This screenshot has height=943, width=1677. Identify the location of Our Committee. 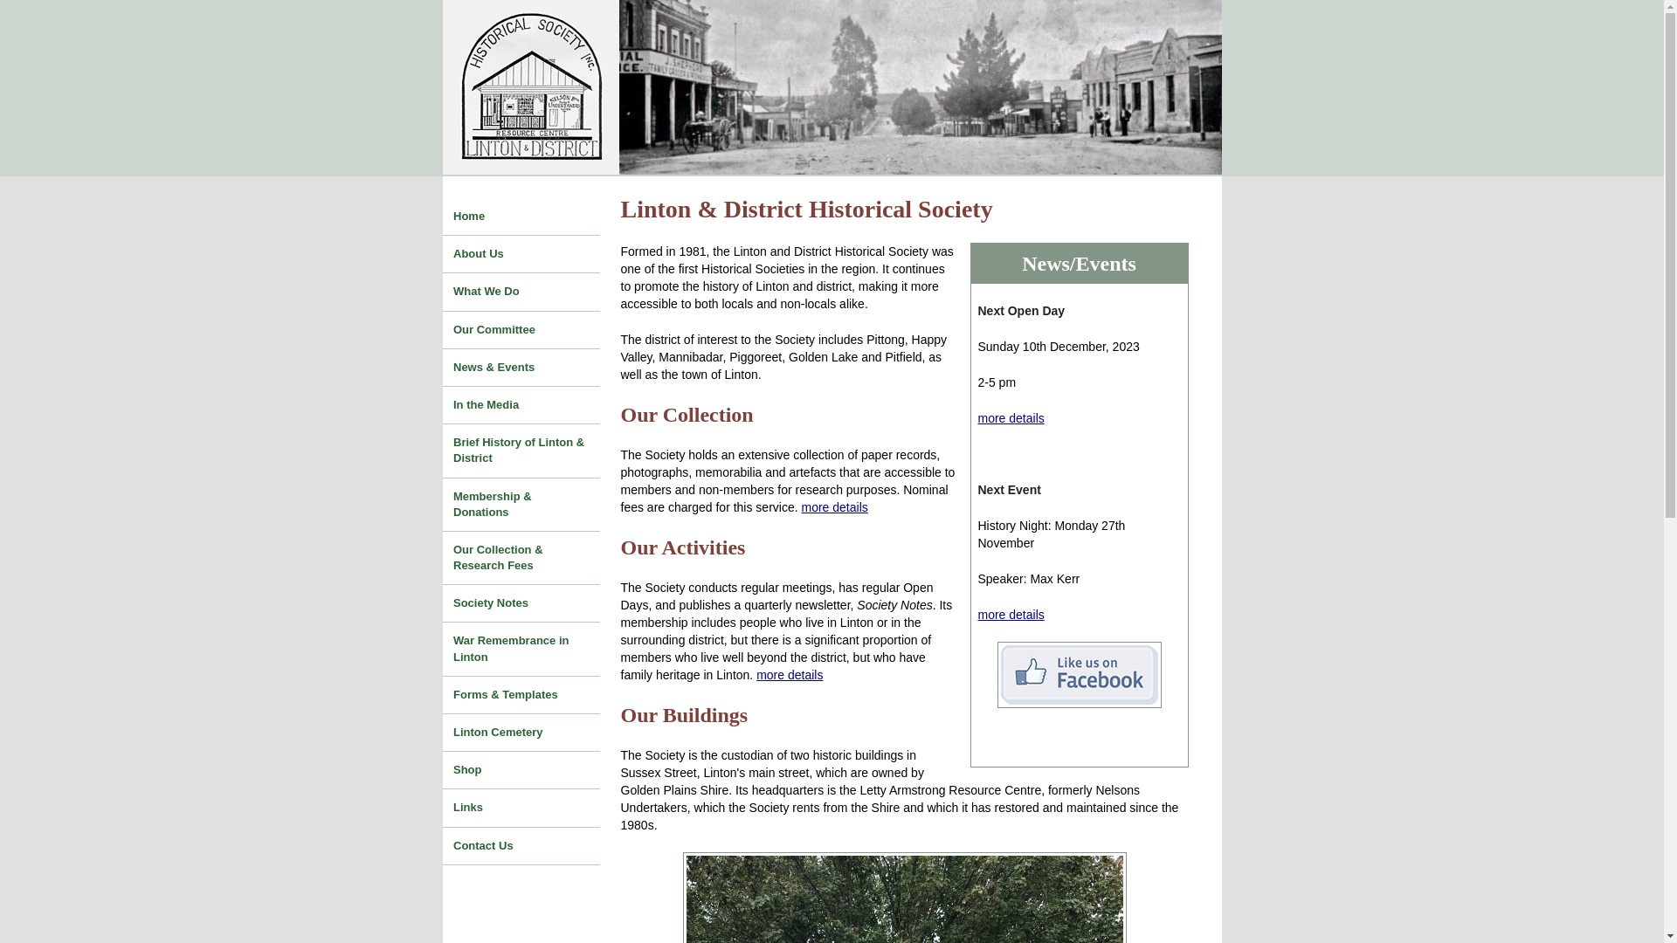
(521, 330).